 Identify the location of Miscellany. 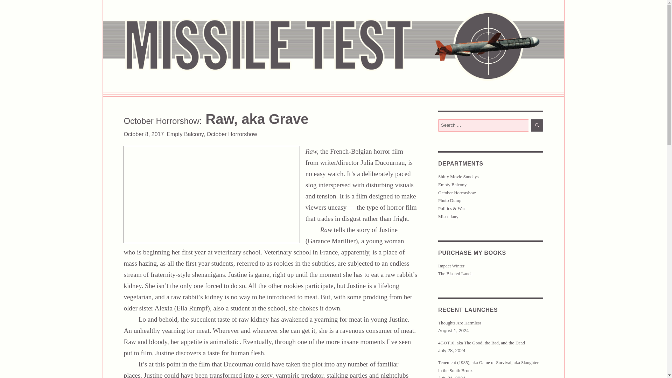
(448, 216).